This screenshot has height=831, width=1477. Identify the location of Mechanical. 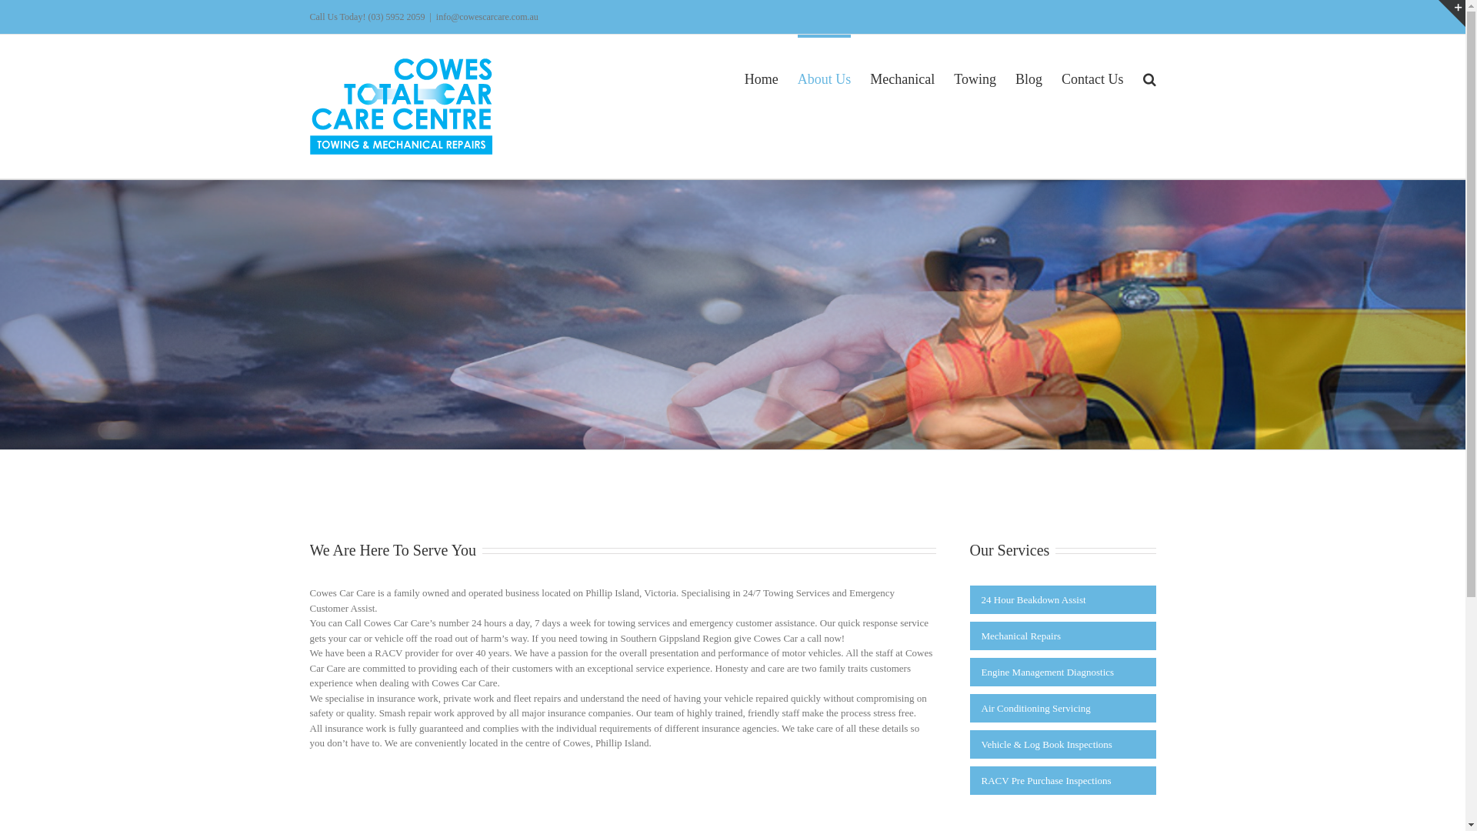
(902, 78).